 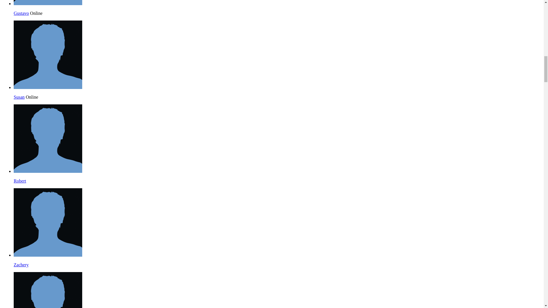 I want to click on Robert, so click(x=48, y=171).